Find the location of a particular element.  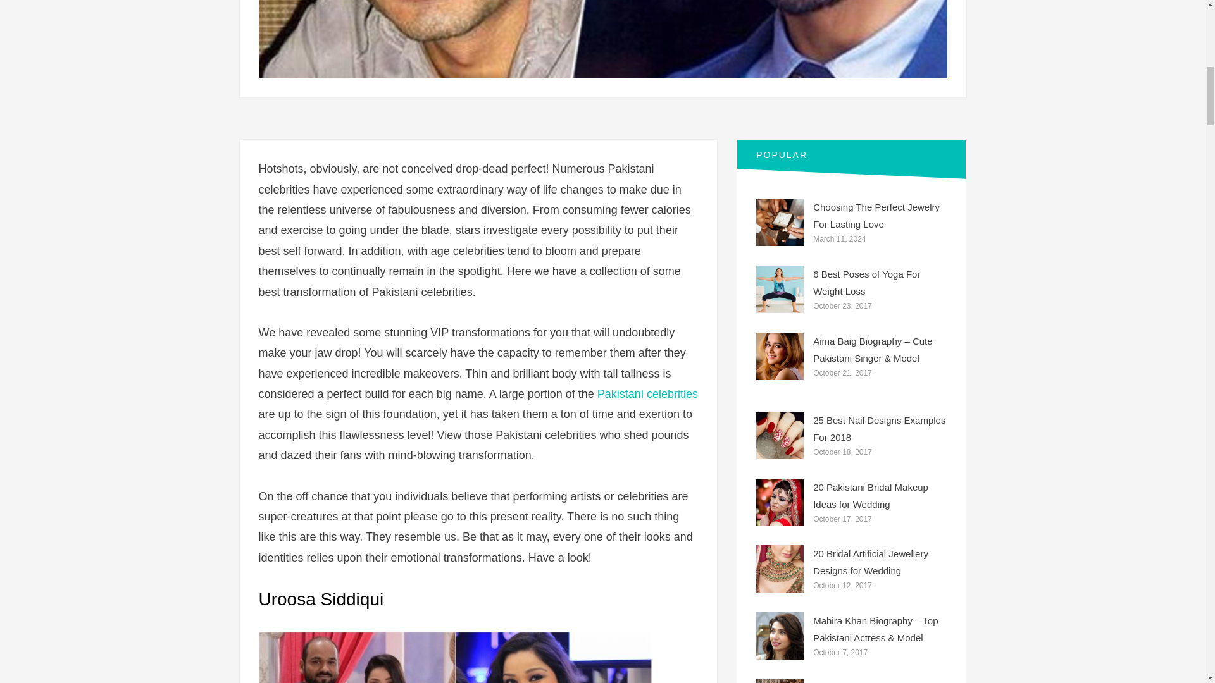

15 Best Transformation of Pakistani Celebrities is located at coordinates (602, 39).